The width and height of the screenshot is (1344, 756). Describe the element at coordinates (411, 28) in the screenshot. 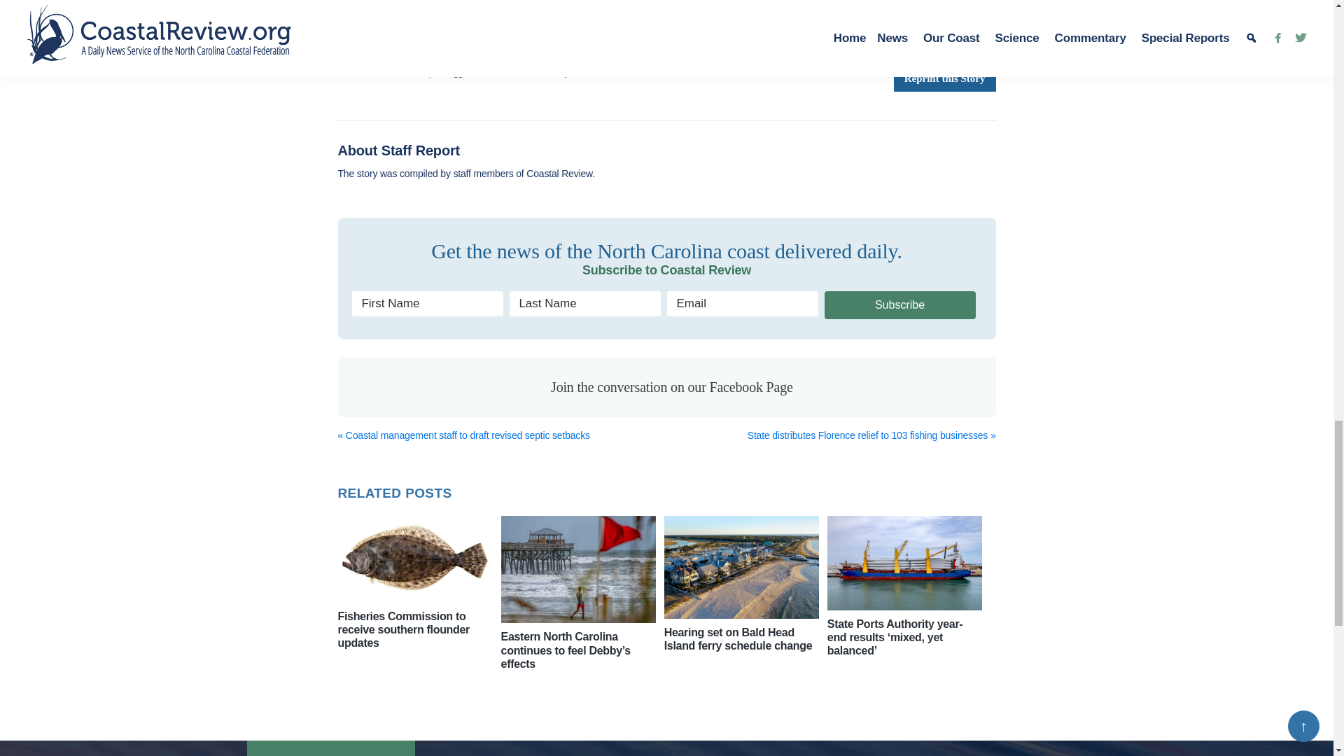

I see `Google Classroom` at that location.